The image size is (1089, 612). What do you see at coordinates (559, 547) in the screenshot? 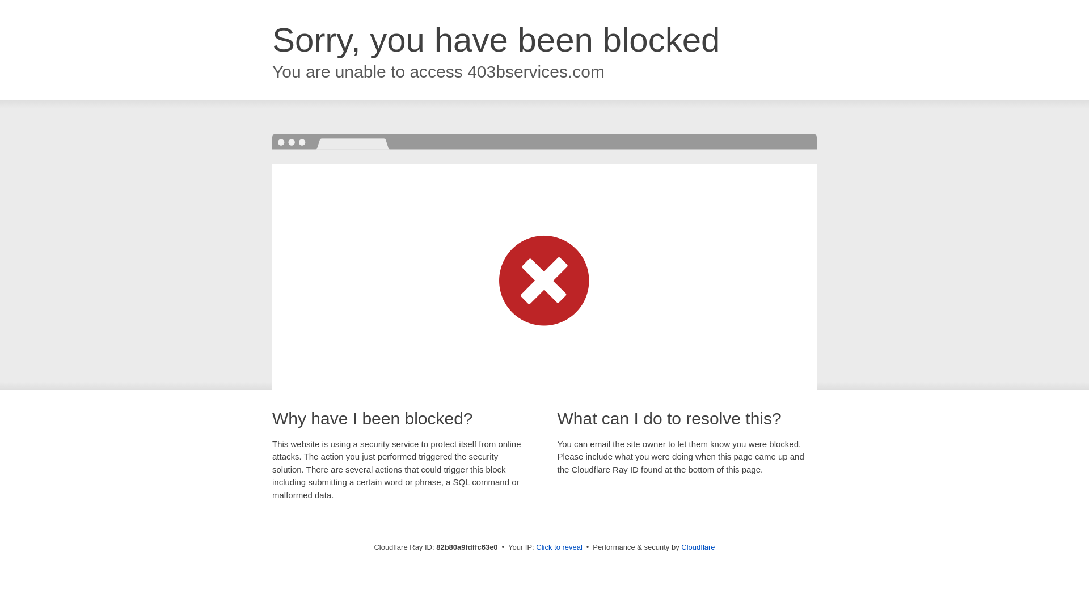
I see `Click to reveal` at bounding box center [559, 547].